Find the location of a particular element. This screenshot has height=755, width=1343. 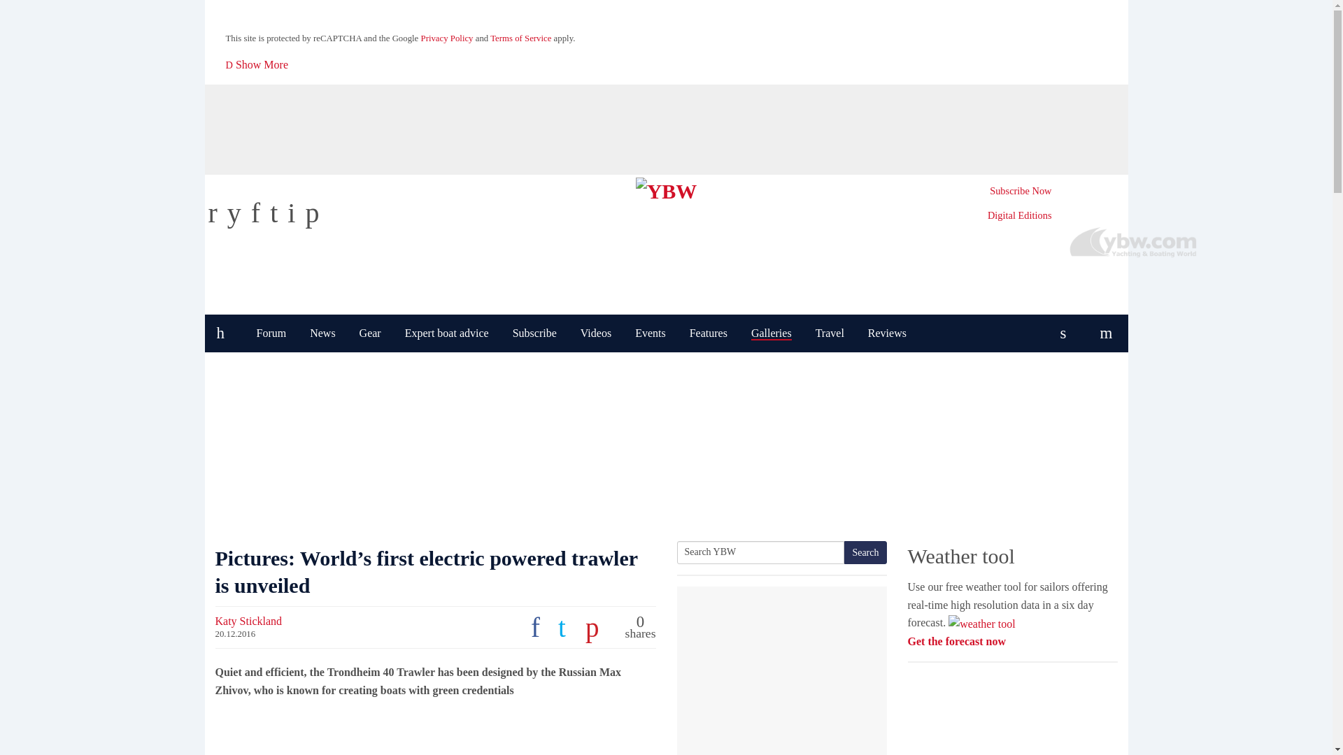

Digital Editions is located at coordinates (1019, 215).